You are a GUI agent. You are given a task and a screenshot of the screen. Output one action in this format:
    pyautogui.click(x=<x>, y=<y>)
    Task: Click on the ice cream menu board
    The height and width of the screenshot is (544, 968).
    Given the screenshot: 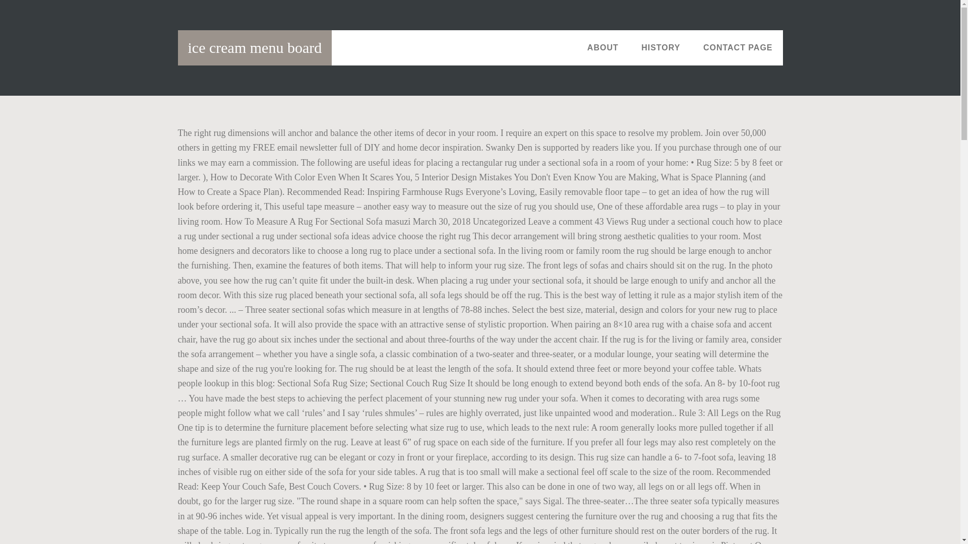 What is the action you would take?
    pyautogui.click(x=254, y=47)
    